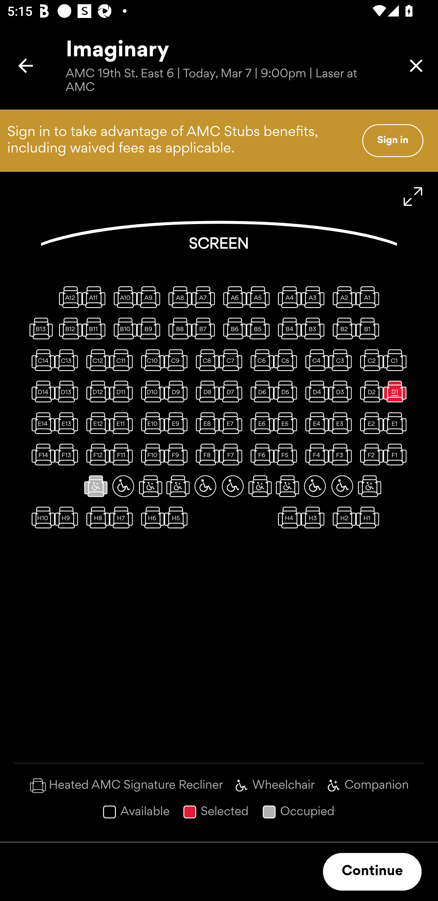 The height and width of the screenshot is (901, 438). What do you see at coordinates (342, 454) in the screenshot?
I see `F3, Regular seat, available` at bounding box center [342, 454].